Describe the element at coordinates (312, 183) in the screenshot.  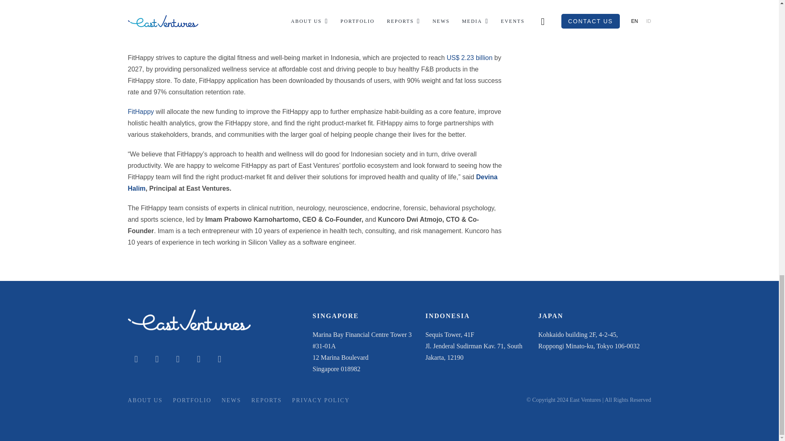
I see `Devina Halim` at that location.